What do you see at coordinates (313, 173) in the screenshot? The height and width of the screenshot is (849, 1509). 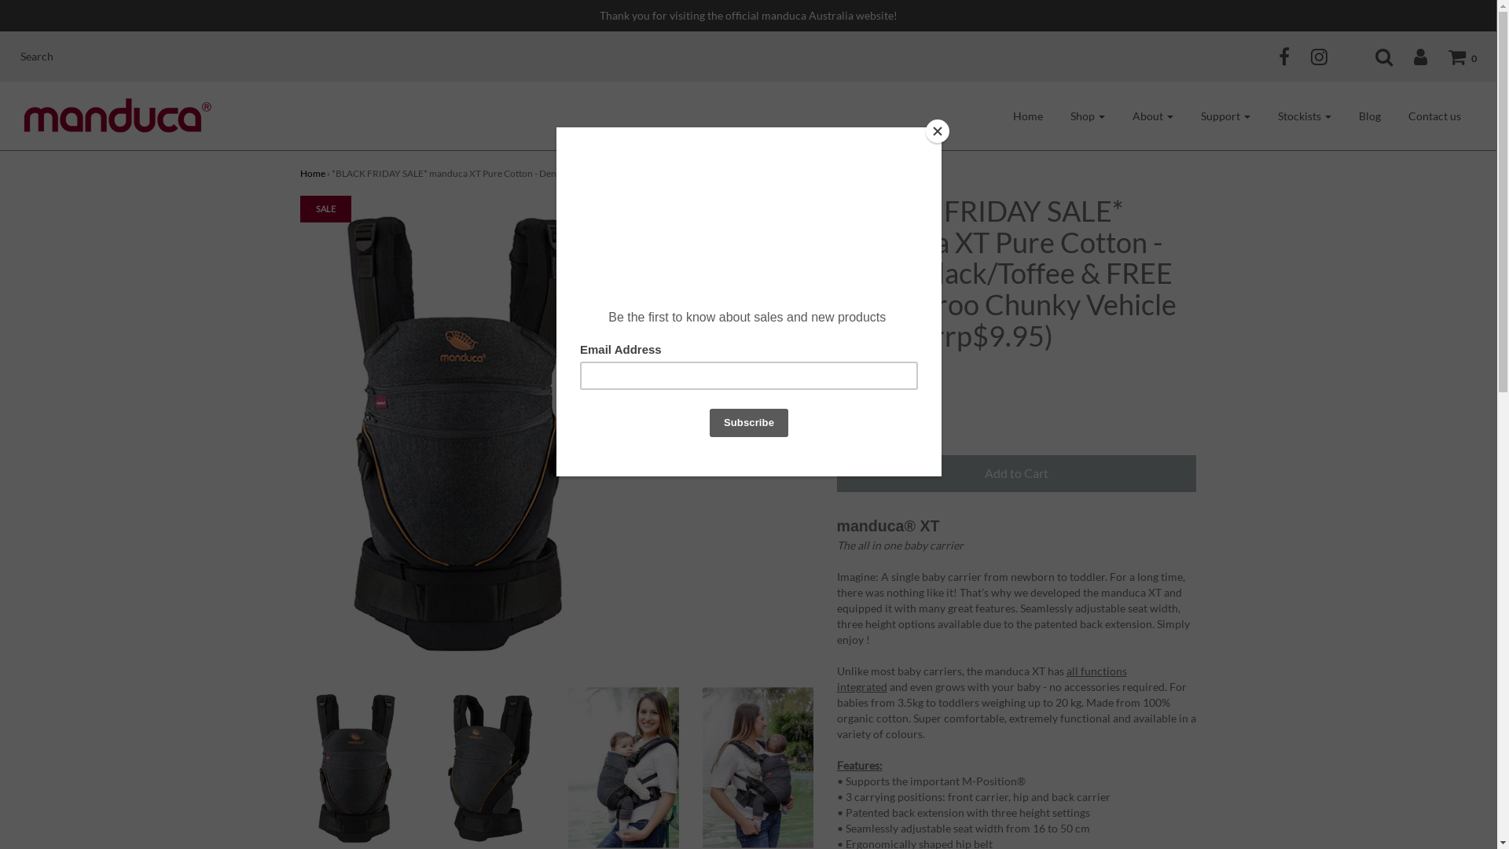 I see `Home` at bounding box center [313, 173].